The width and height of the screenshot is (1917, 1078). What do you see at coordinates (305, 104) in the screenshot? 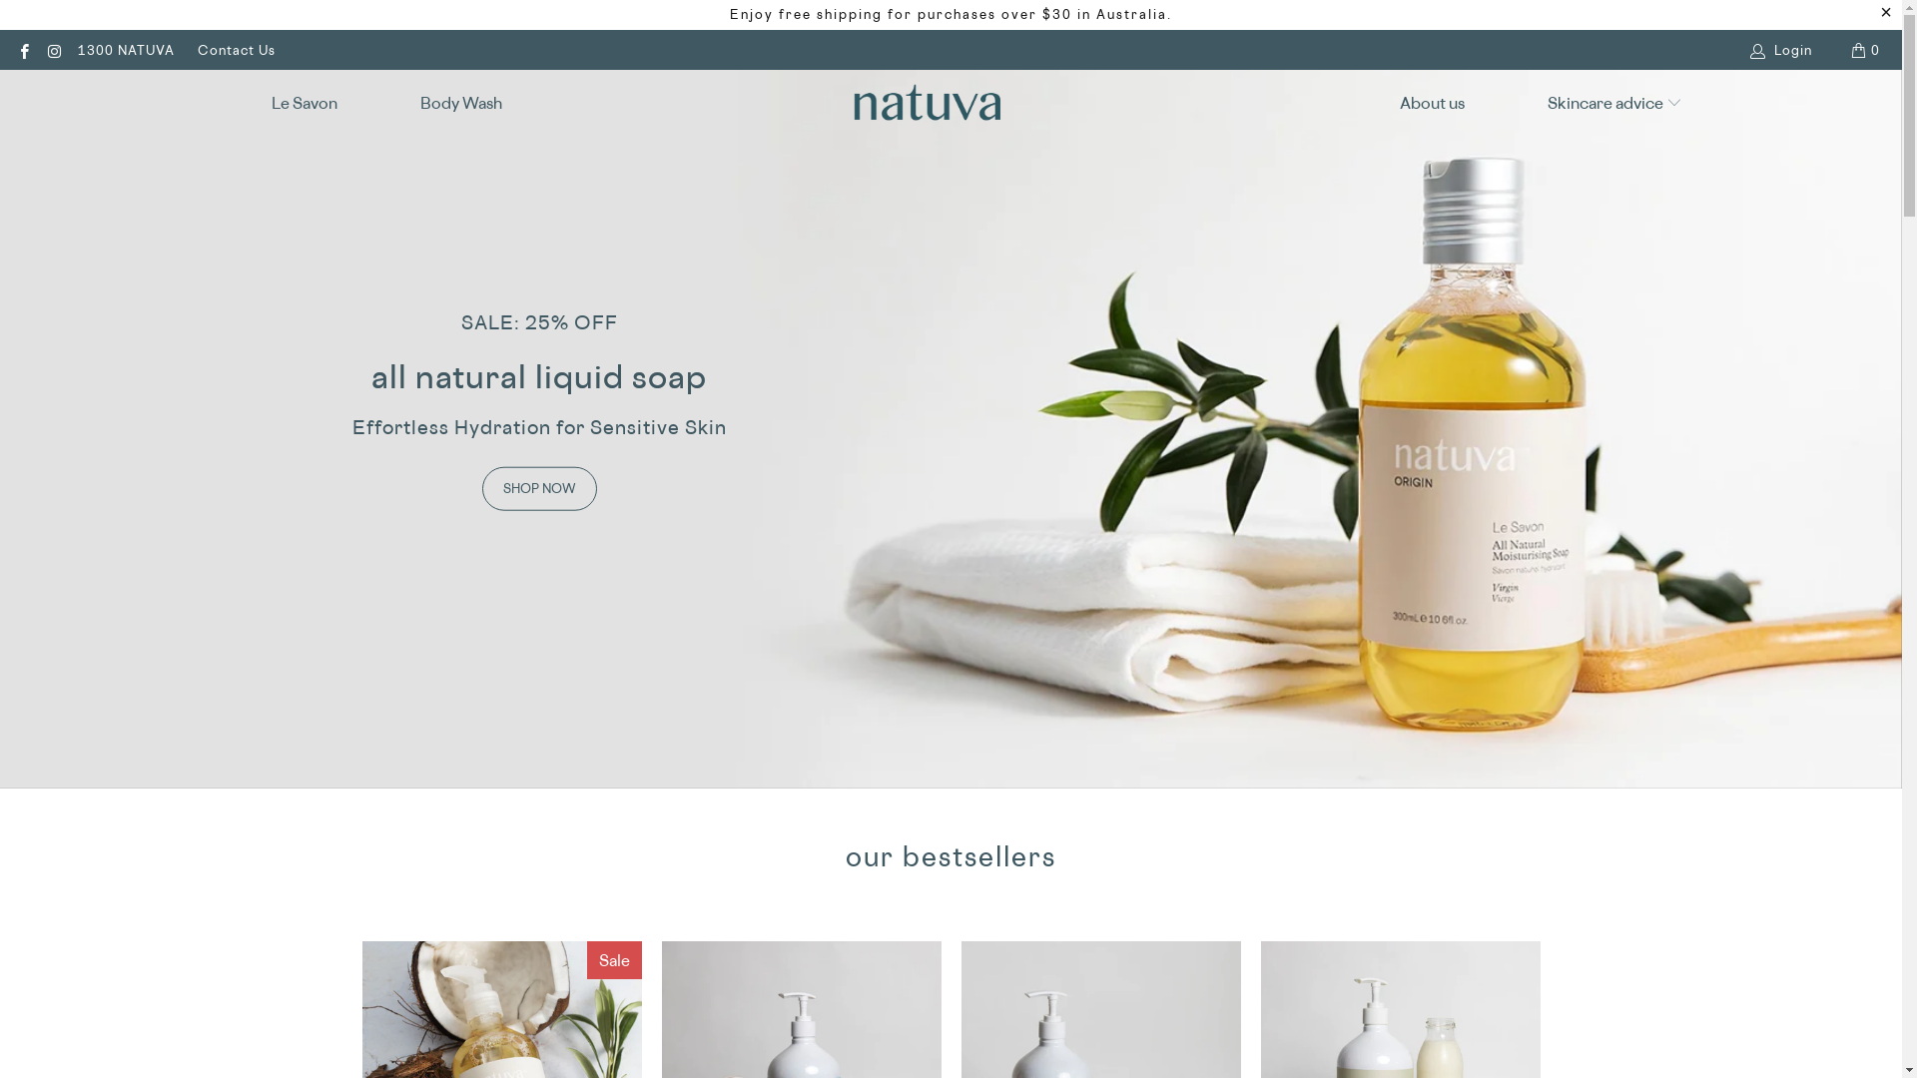
I see `Le Savon` at bounding box center [305, 104].